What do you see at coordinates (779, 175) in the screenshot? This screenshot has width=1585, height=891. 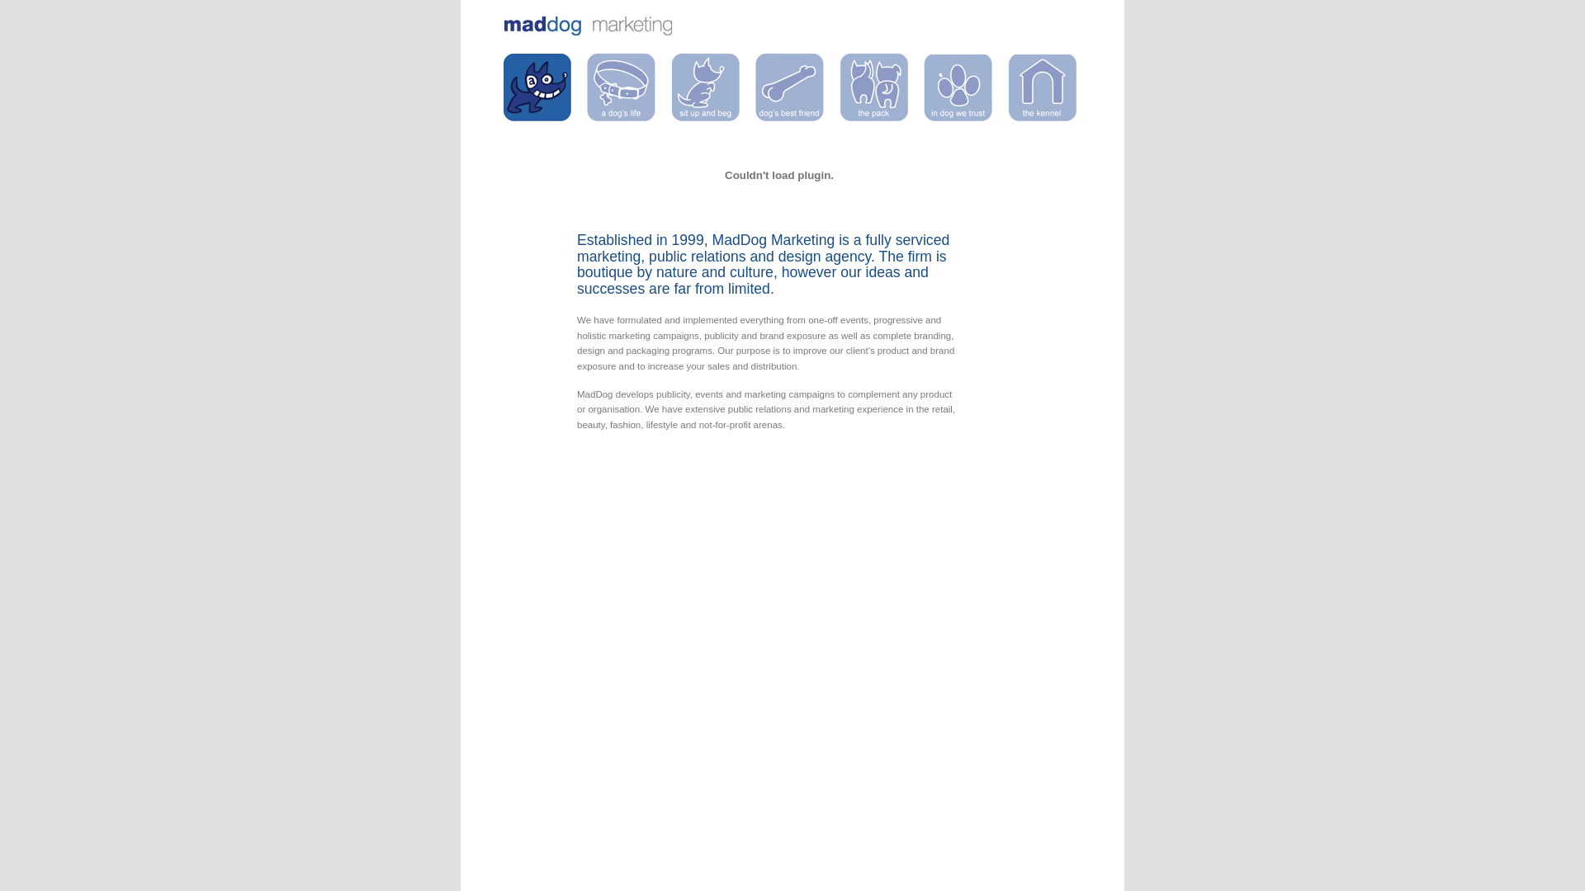 I see `MadDog Flash animation` at bounding box center [779, 175].